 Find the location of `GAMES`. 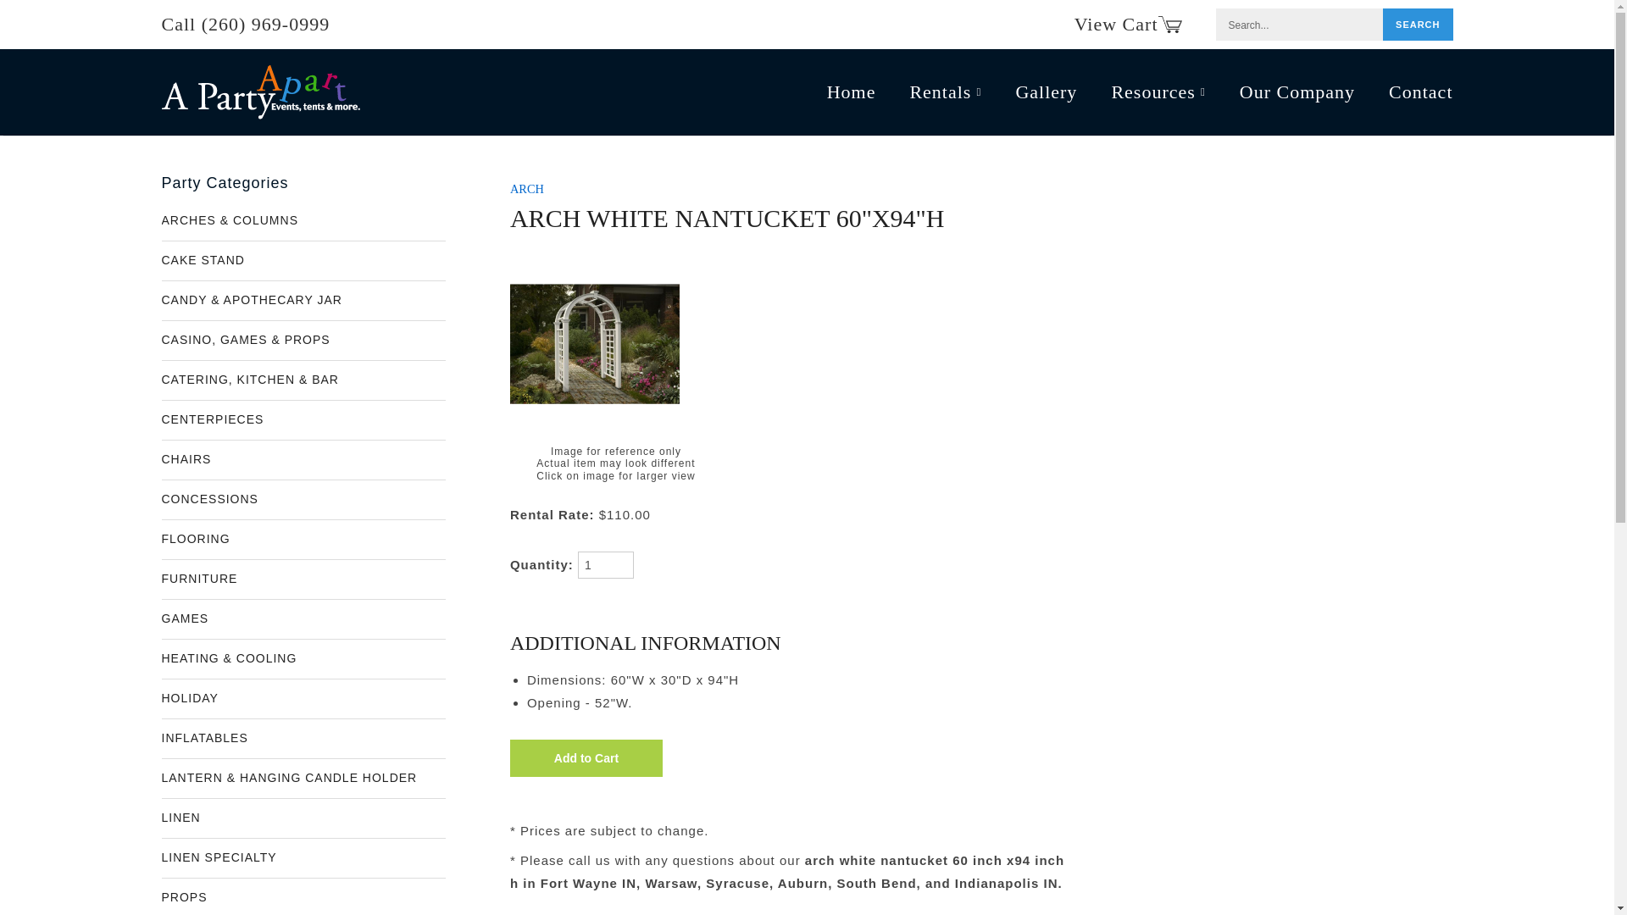

GAMES is located at coordinates (303, 618).